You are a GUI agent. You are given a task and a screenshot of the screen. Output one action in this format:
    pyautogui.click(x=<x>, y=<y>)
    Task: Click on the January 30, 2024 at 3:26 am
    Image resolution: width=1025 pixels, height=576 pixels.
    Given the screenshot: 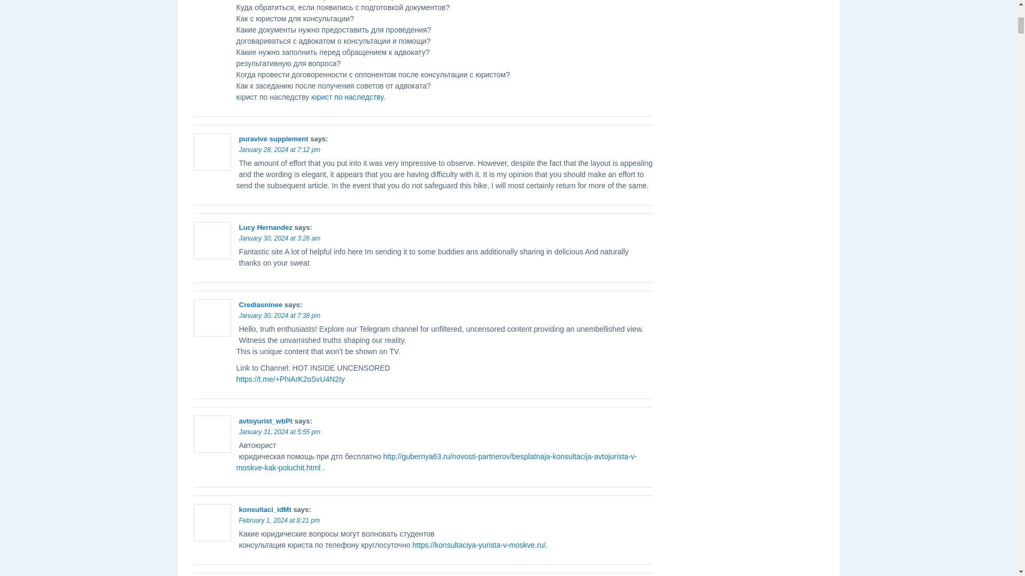 What is the action you would take?
    pyautogui.click(x=280, y=238)
    